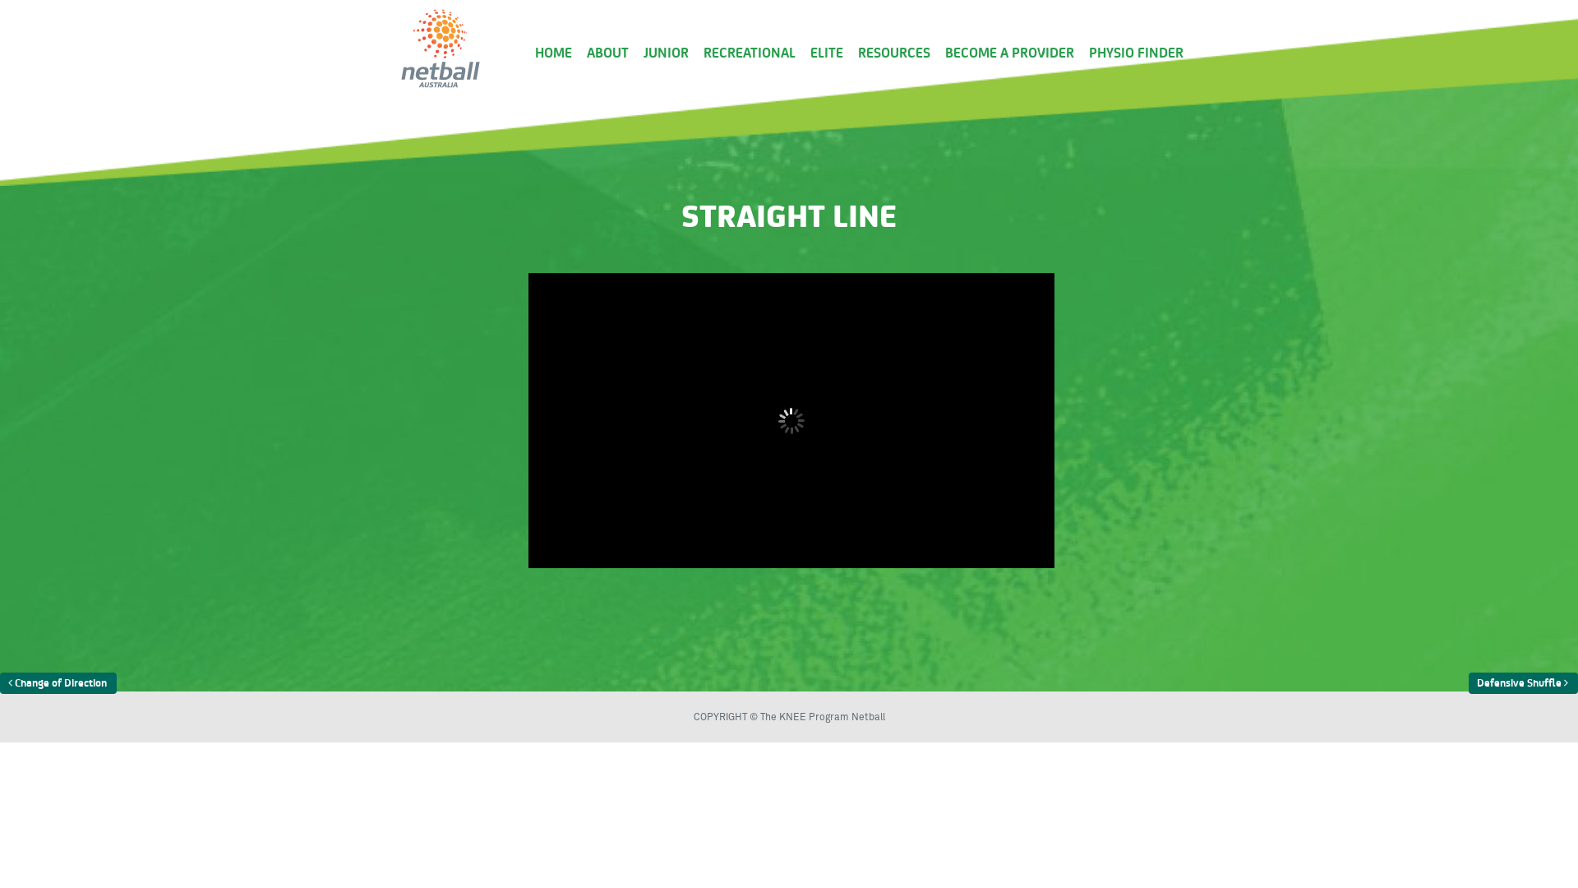 The width and height of the screenshot is (1578, 888). What do you see at coordinates (58, 683) in the screenshot?
I see `Change of Direction` at bounding box center [58, 683].